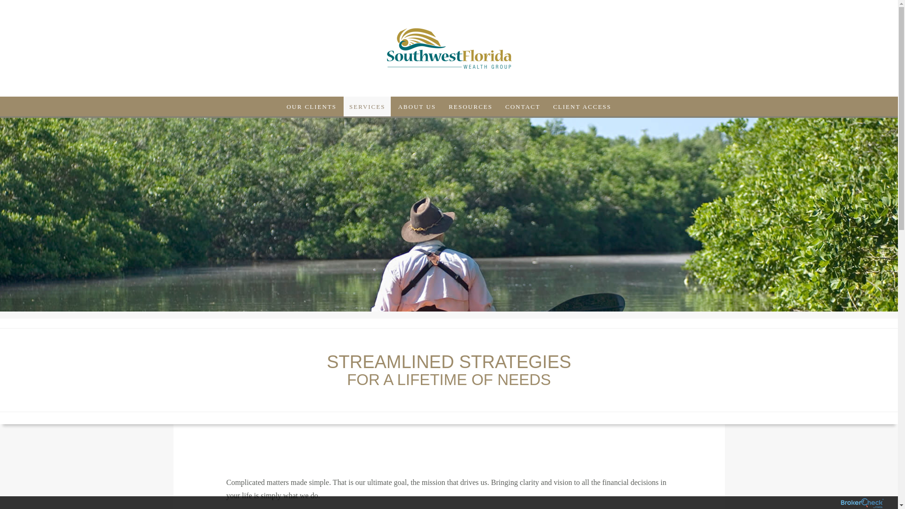 This screenshot has width=905, height=509. What do you see at coordinates (367, 96) in the screenshot?
I see `SERVICES` at bounding box center [367, 96].